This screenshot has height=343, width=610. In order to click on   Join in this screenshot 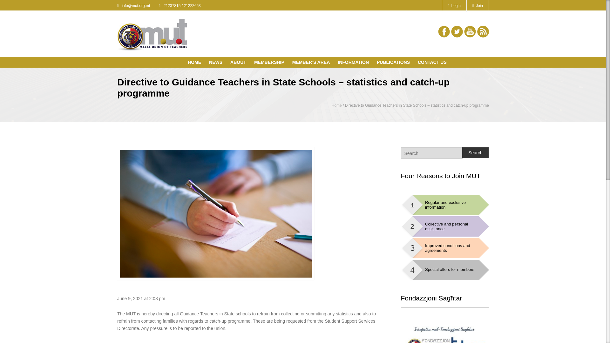, I will do `click(478, 6)`.